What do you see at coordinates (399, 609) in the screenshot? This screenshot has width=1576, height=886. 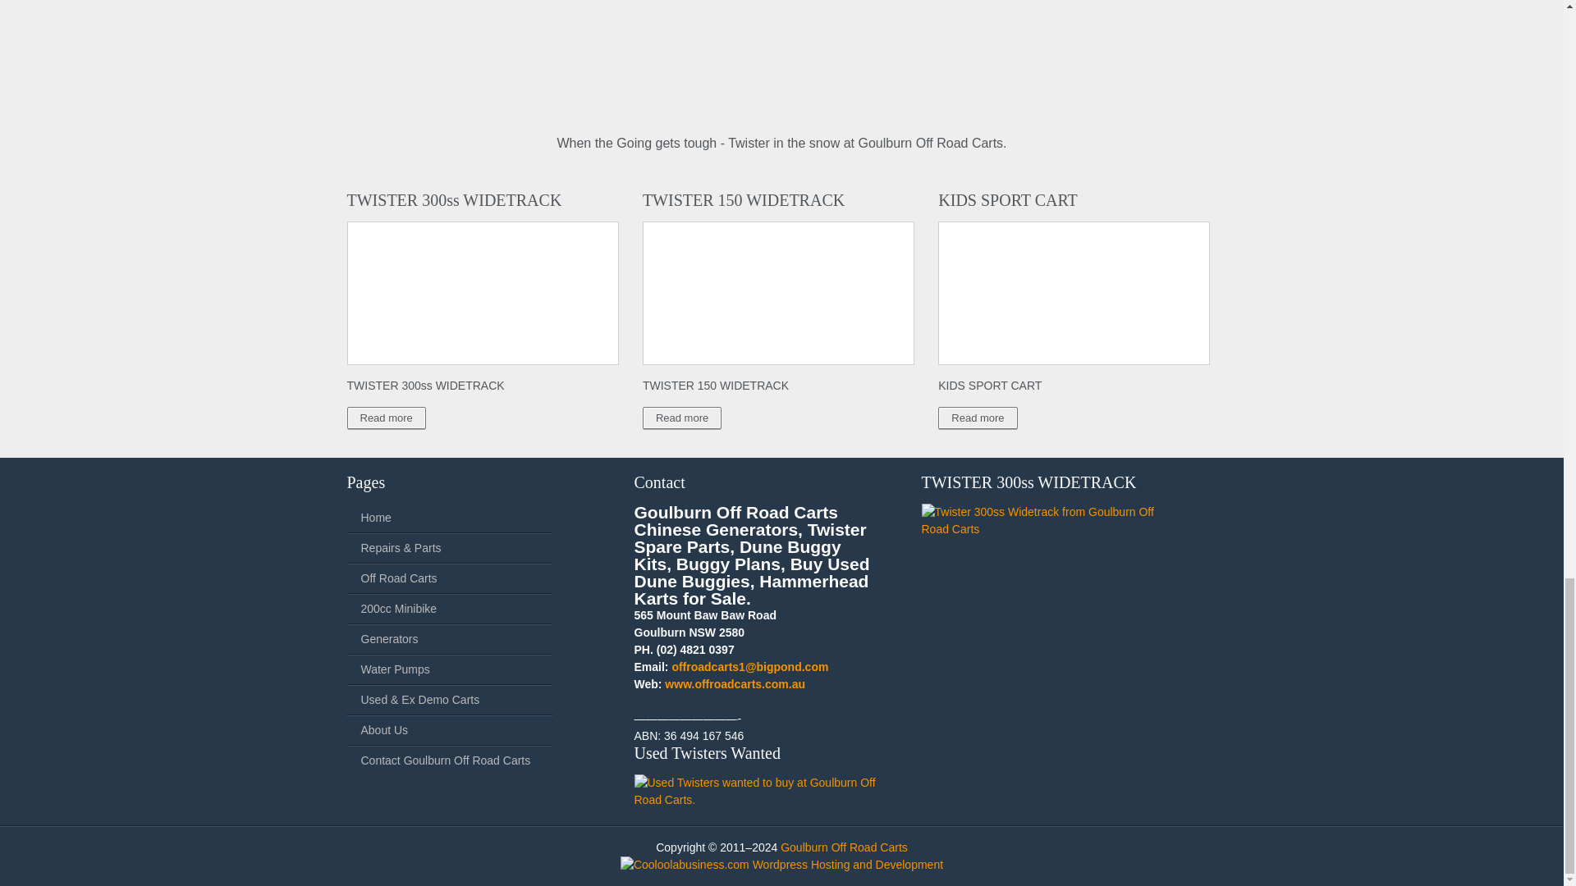 I see `200cc Minibike` at bounding box center [399, 609].